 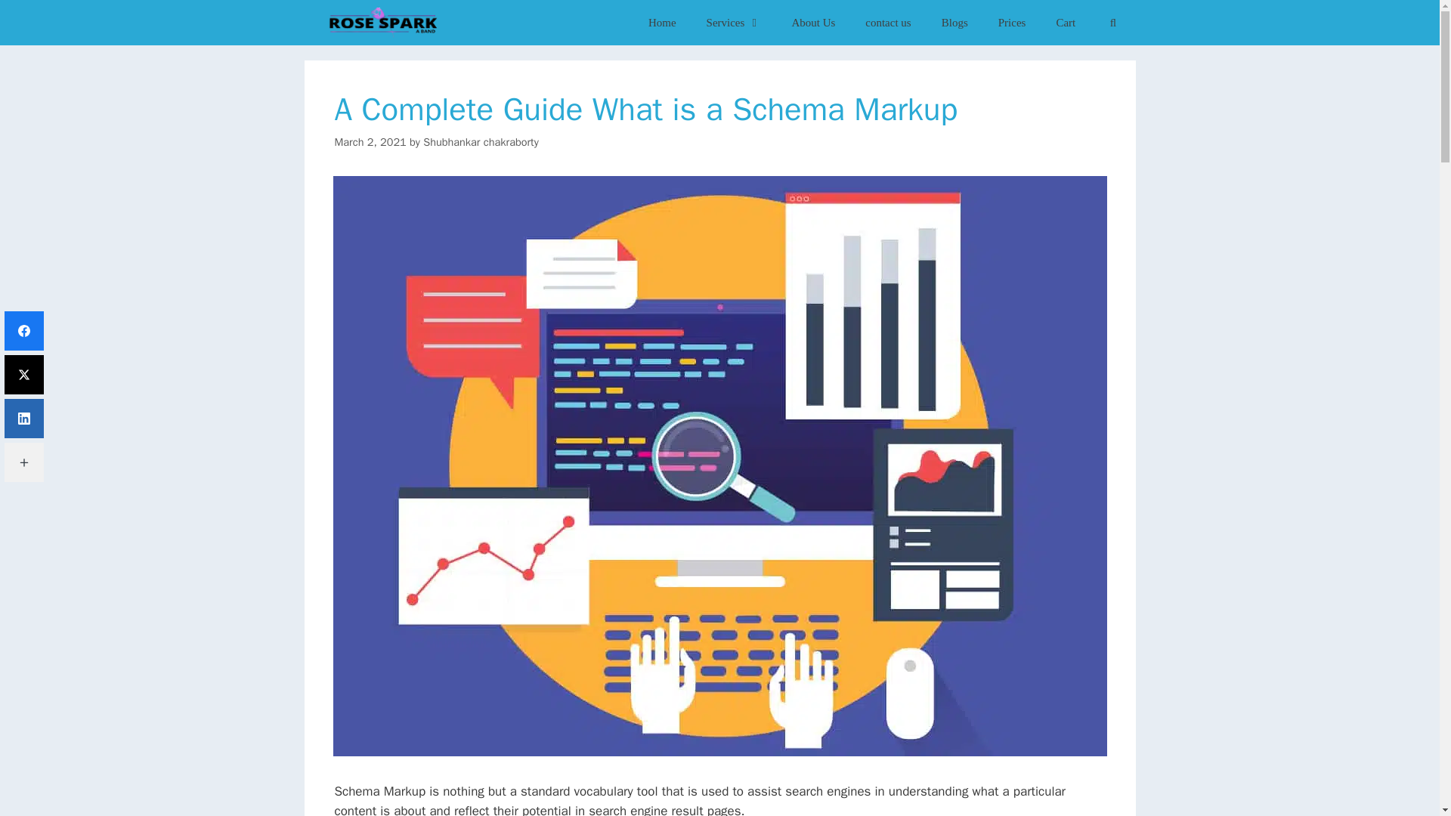 I want to click on Shubhankar chakraborty, so click(x=481, y=142).